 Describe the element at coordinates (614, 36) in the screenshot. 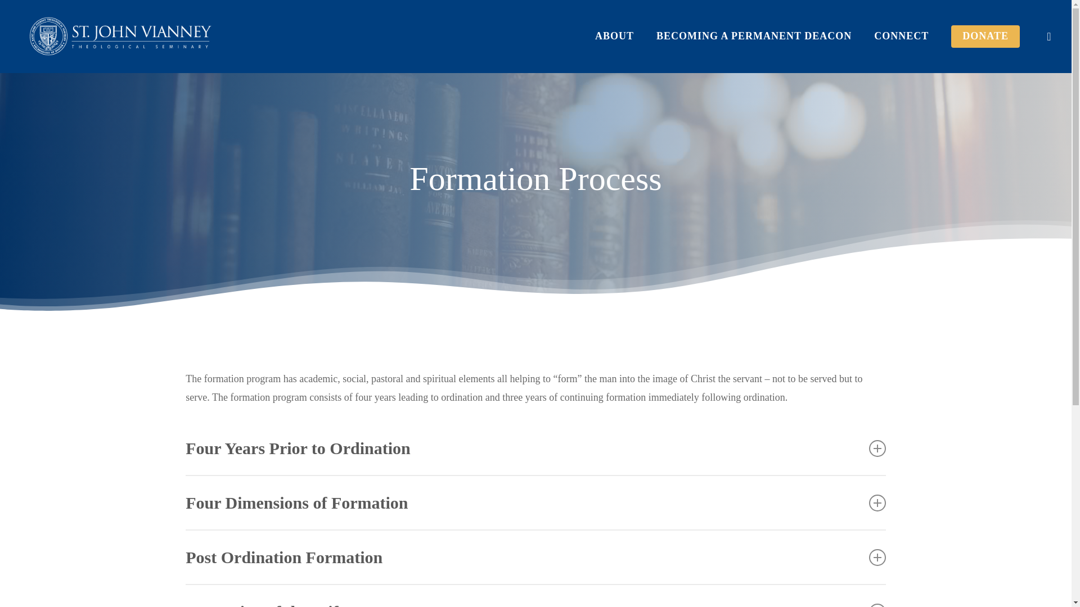

I see `ABOUT` at that location.